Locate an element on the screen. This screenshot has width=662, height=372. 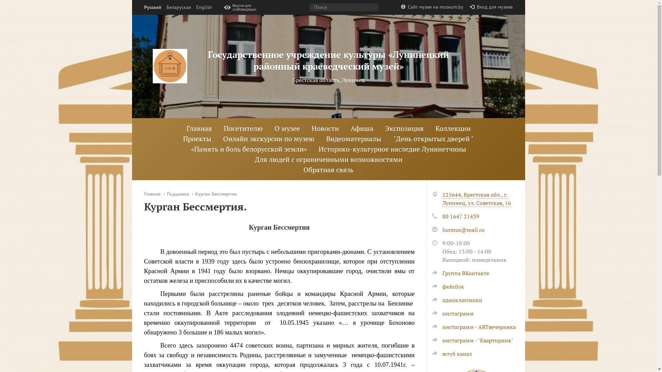
80 1647 21439 is located at coordinates (461, 216).